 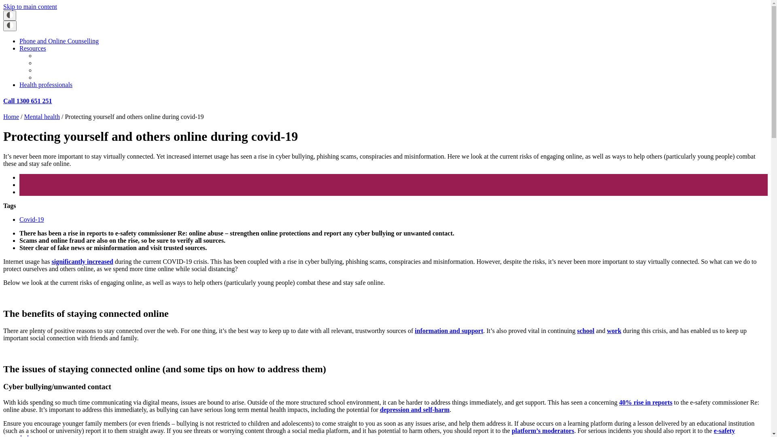 I want to click on Concerned about someone, so click(x=70, y=63).